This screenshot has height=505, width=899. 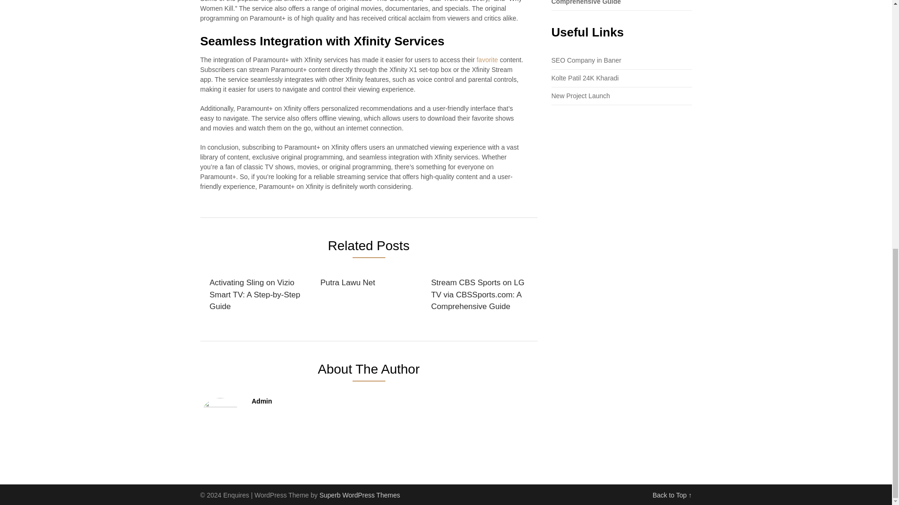 What do you see at coordinates (581, 95) in the screenshot?
I see `New Project Launch` at bounding box center [581, 95].